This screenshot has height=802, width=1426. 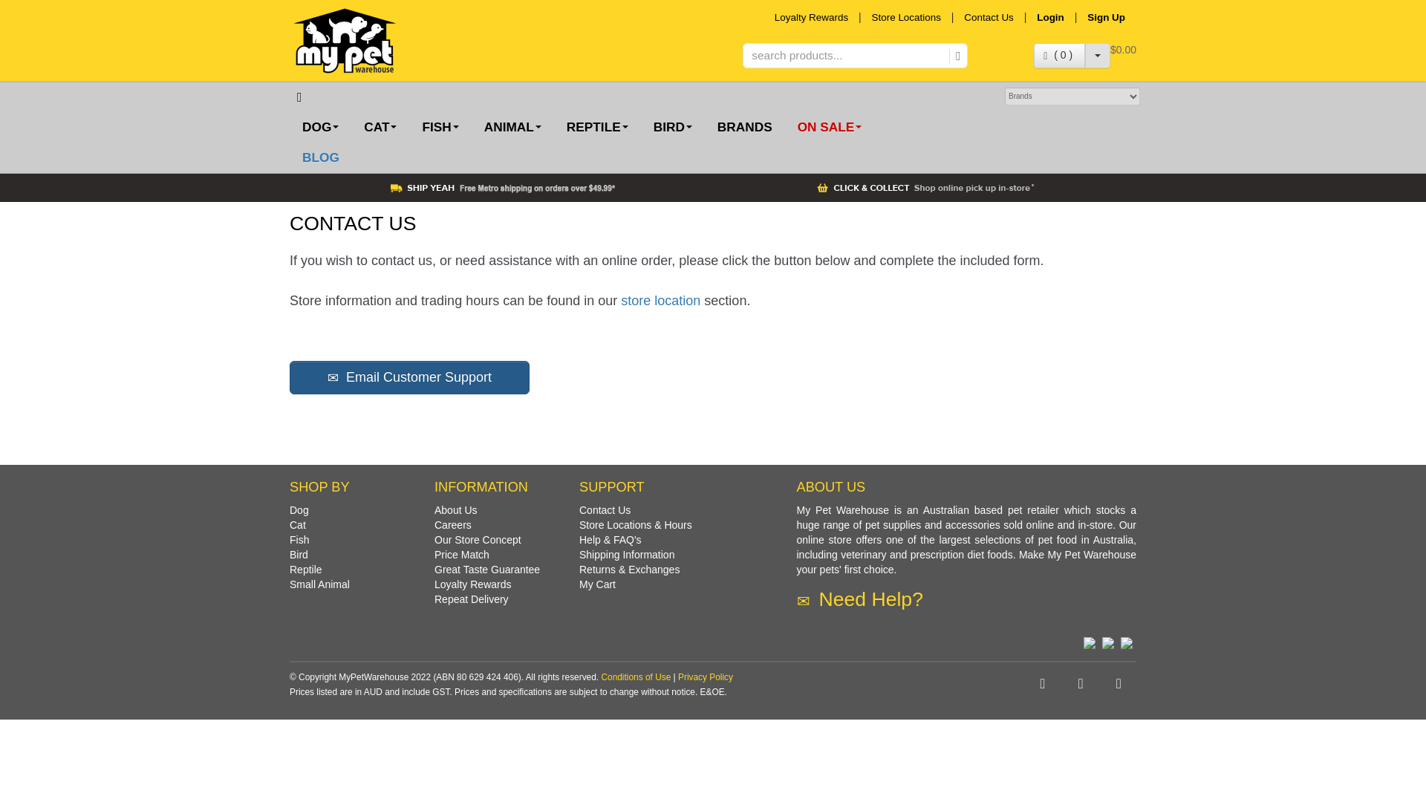 What do you see at coordinates (988, 18) in the screenshot?
I see `Contact Us` at bounding box center [988, 18].